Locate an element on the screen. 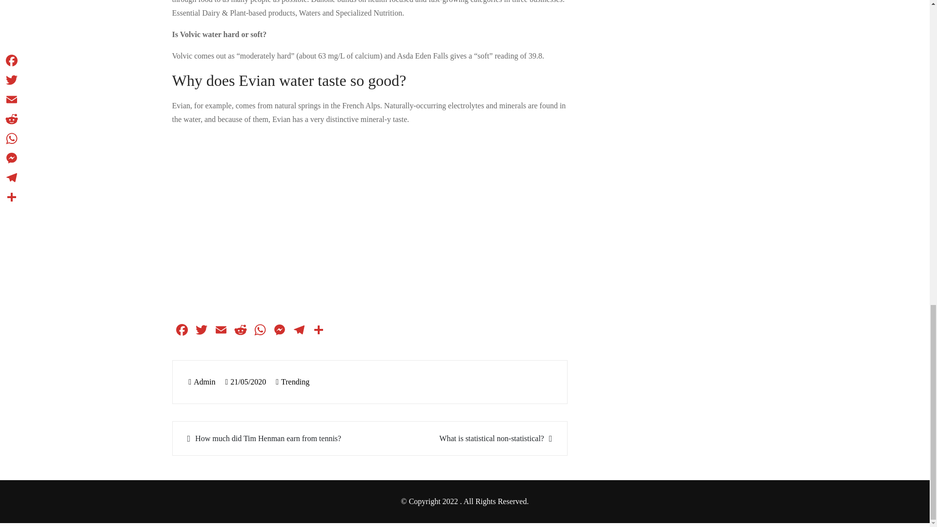 This screenshot has width=937, height=527. Messenger is located at coordinates (279, 331).